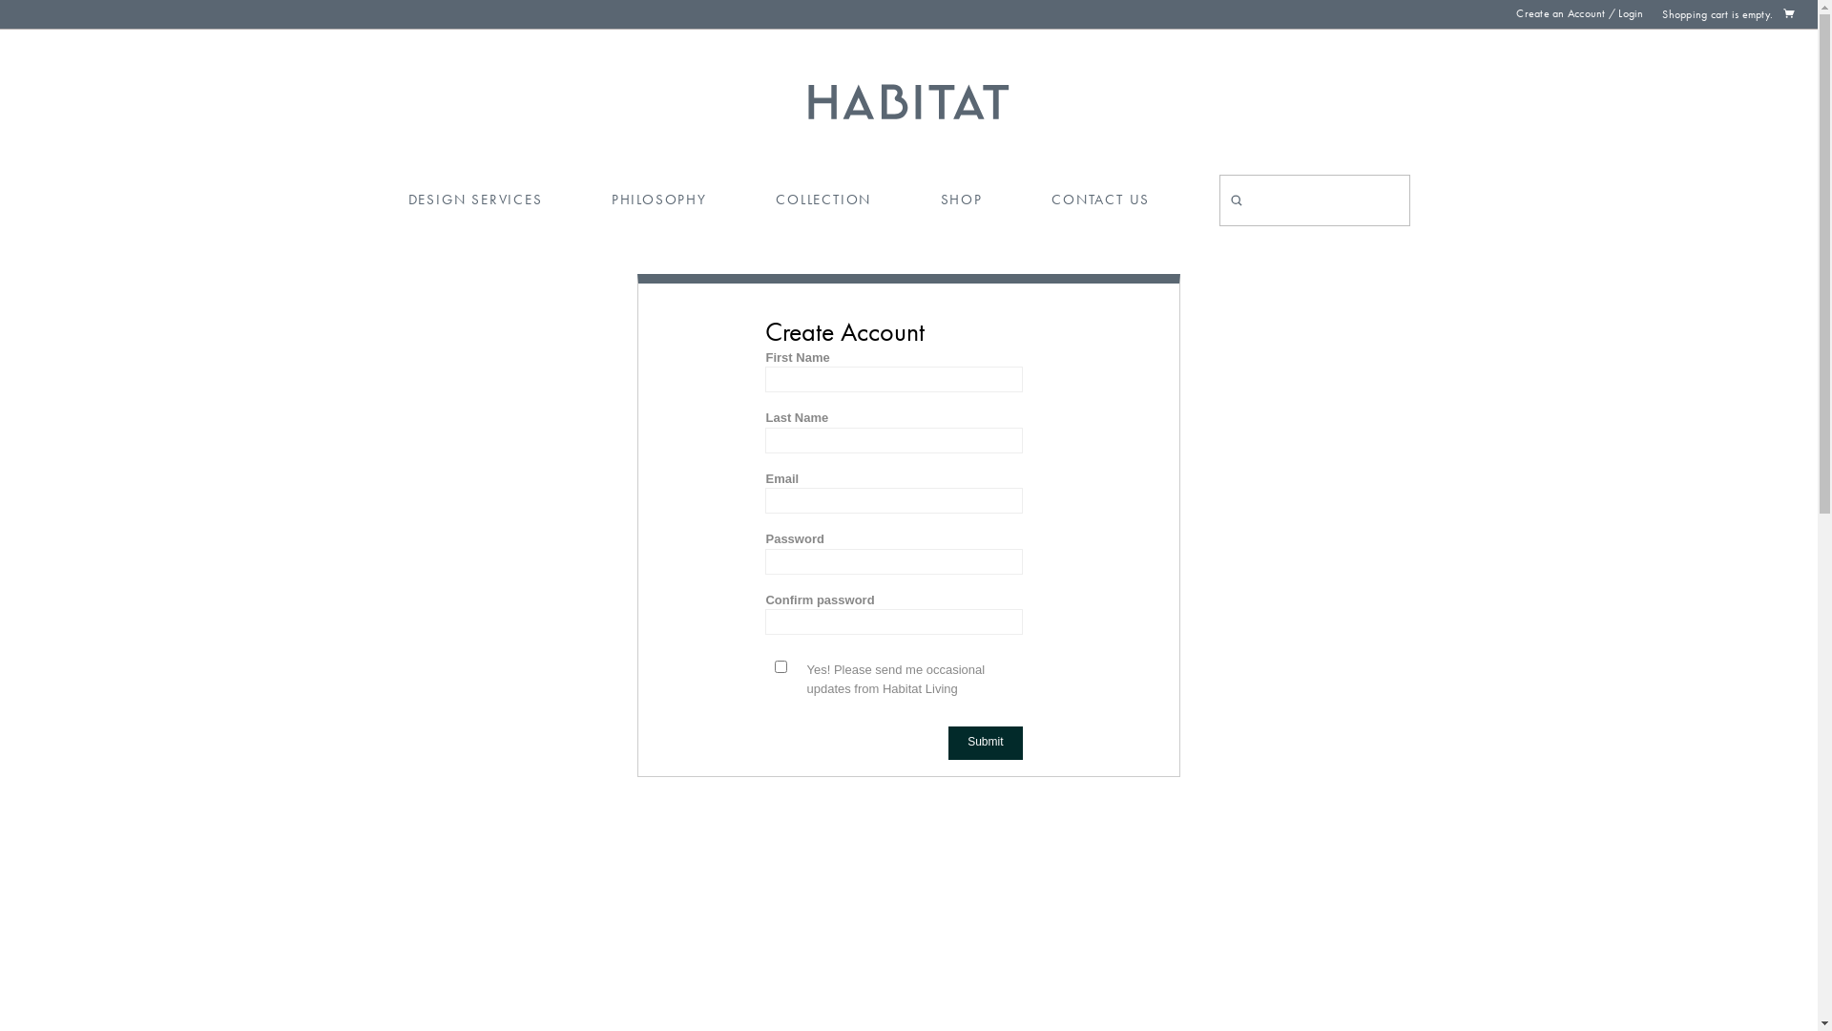  Describe the element at coordinates (1408, 174) in the screenshot. I see `Search` at that location.